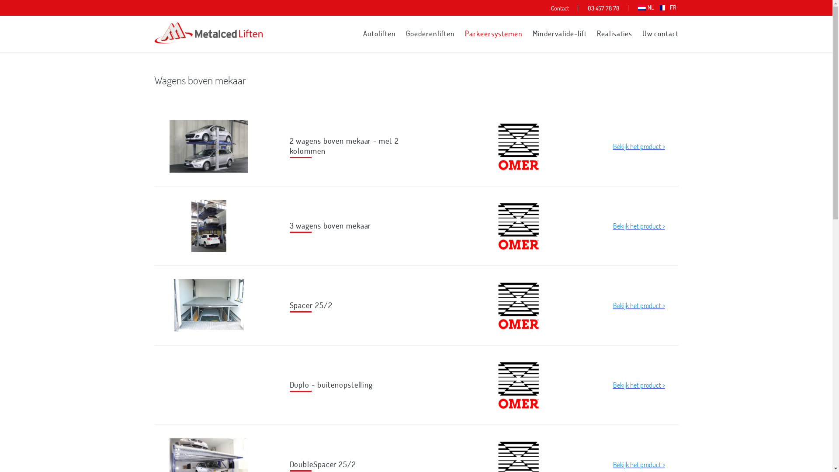 This screenshot has height=472, width=839. Describe the element at coordinates (430, 33) in the screenshot. I see `Goederenliften` at that location.